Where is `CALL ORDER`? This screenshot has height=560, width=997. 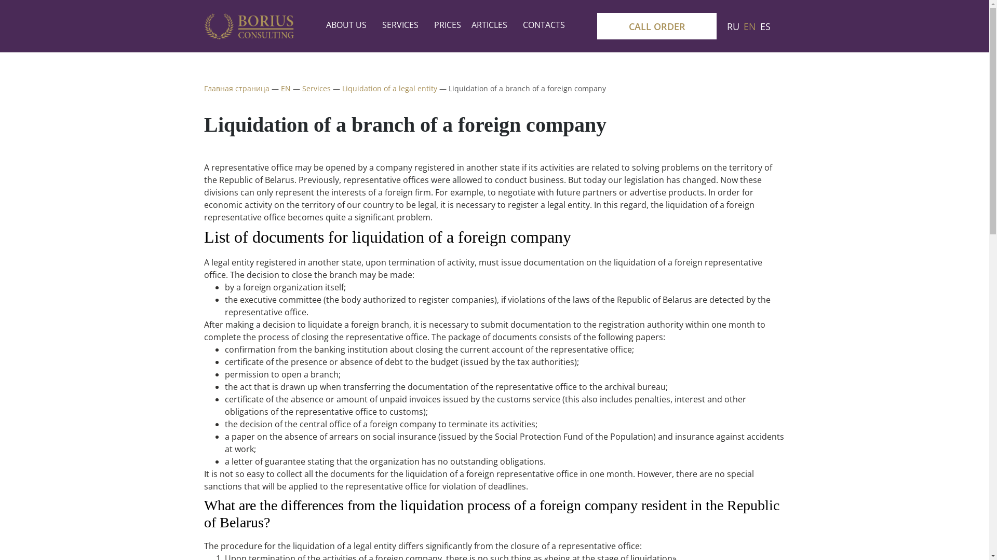
CALL ORDER is located at coordinates (657, 26).